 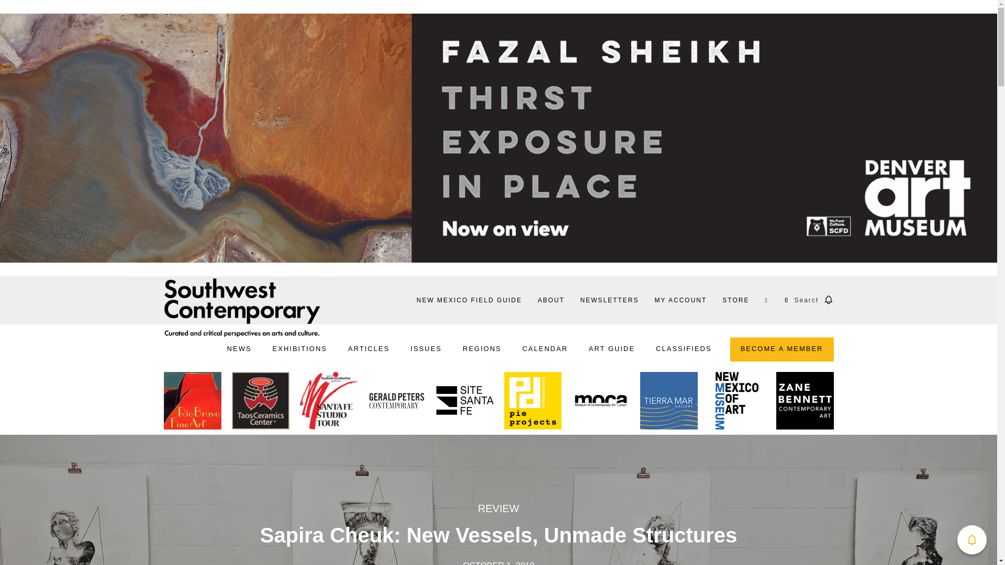 I want to click on ABOUT, so click(x=551, y=300).